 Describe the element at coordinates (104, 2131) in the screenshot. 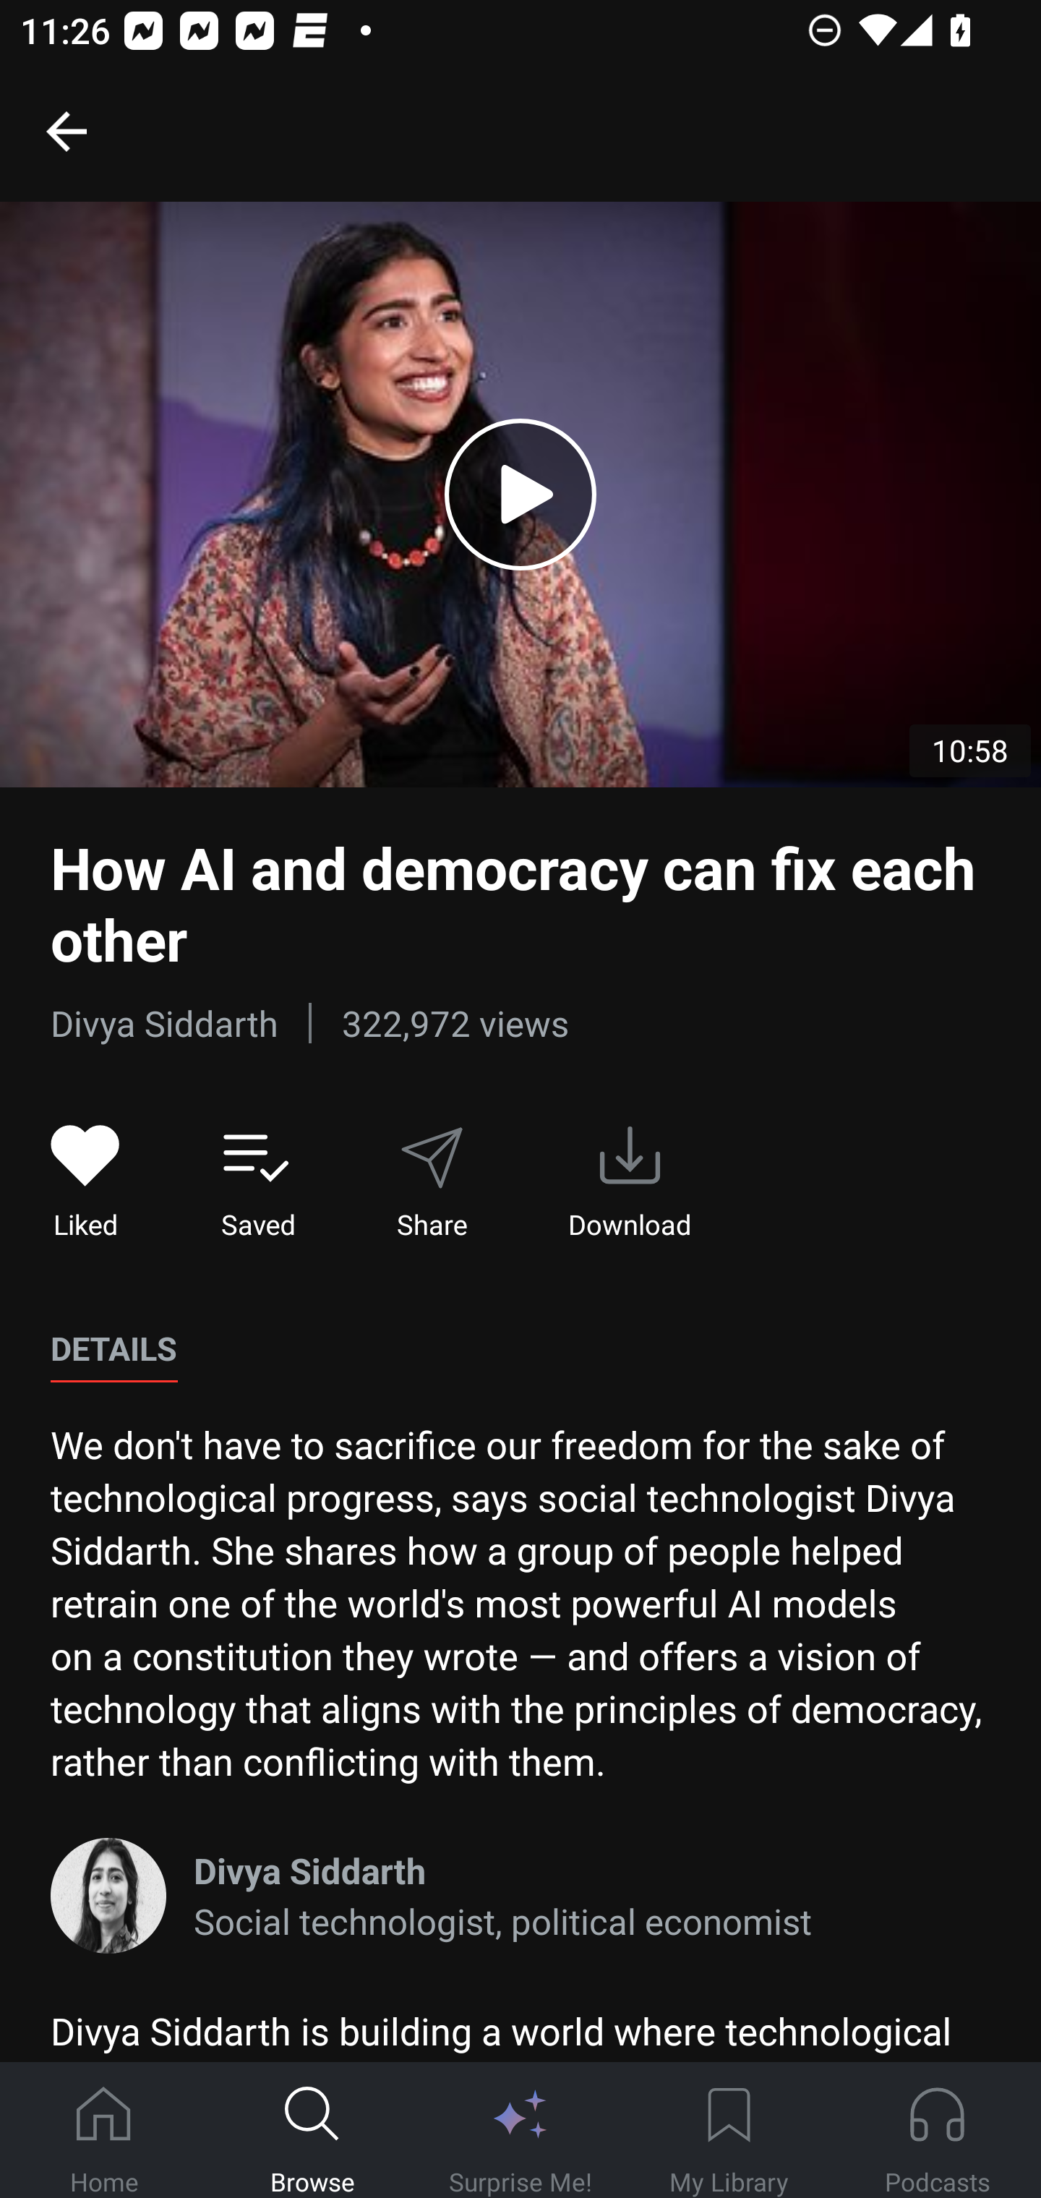

I see `Home` at that location.